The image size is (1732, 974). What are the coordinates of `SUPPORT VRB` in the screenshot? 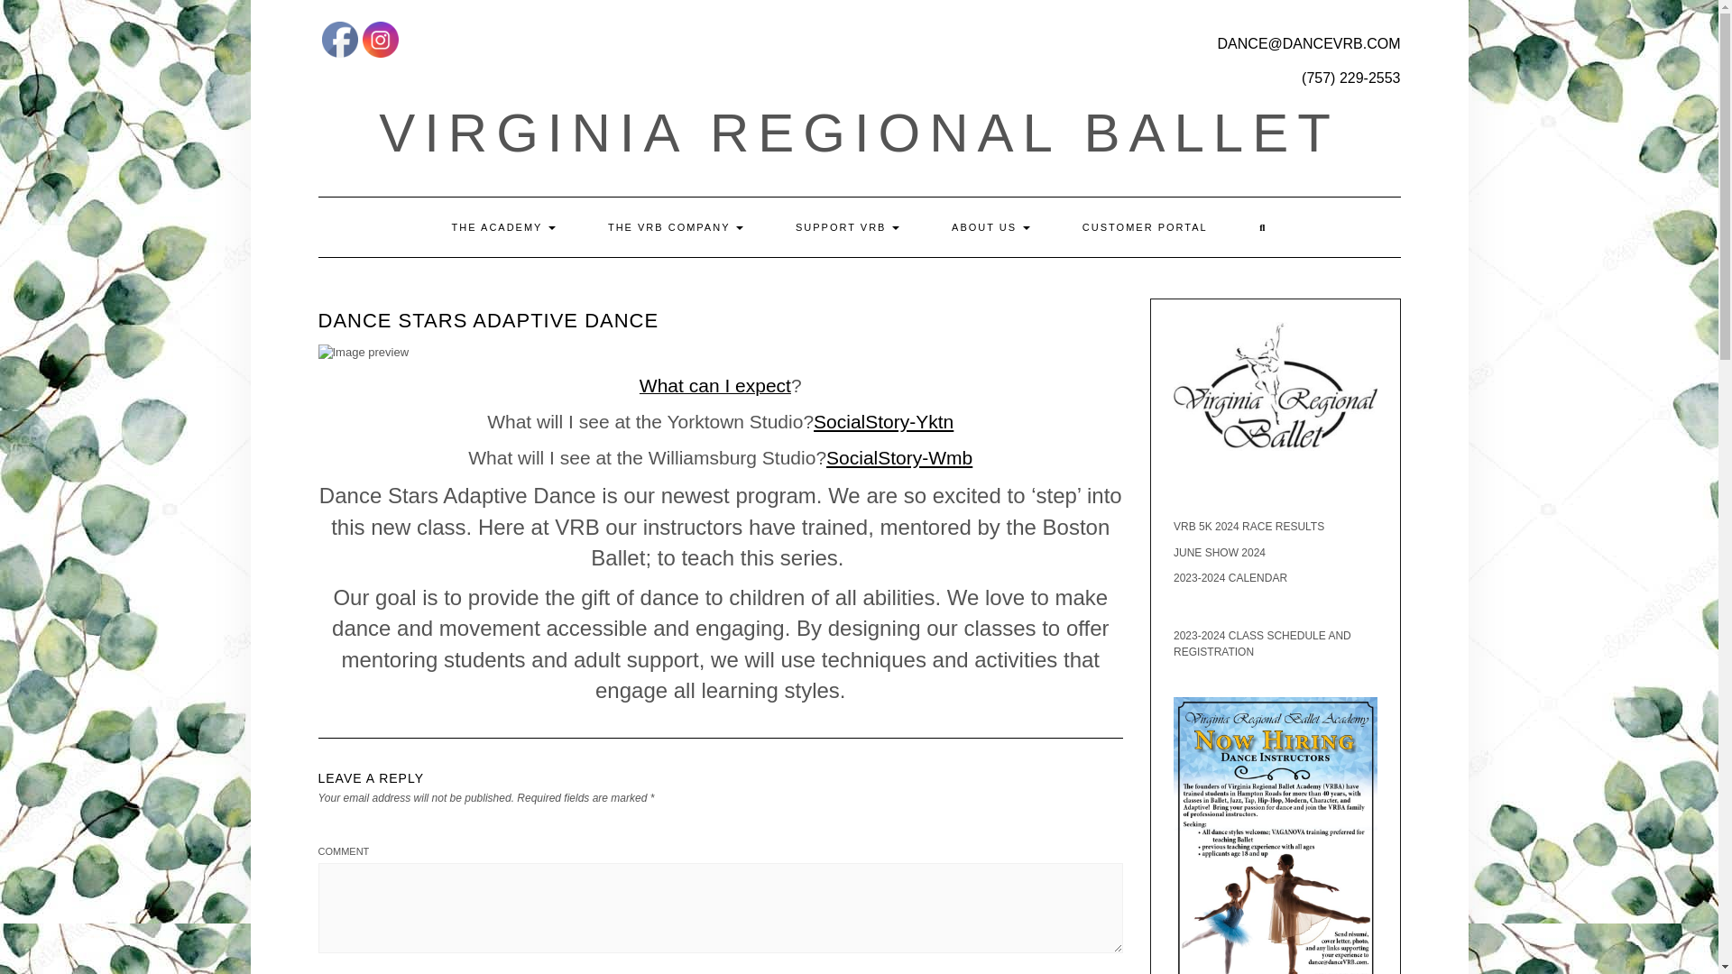 It's located at (848, 227).